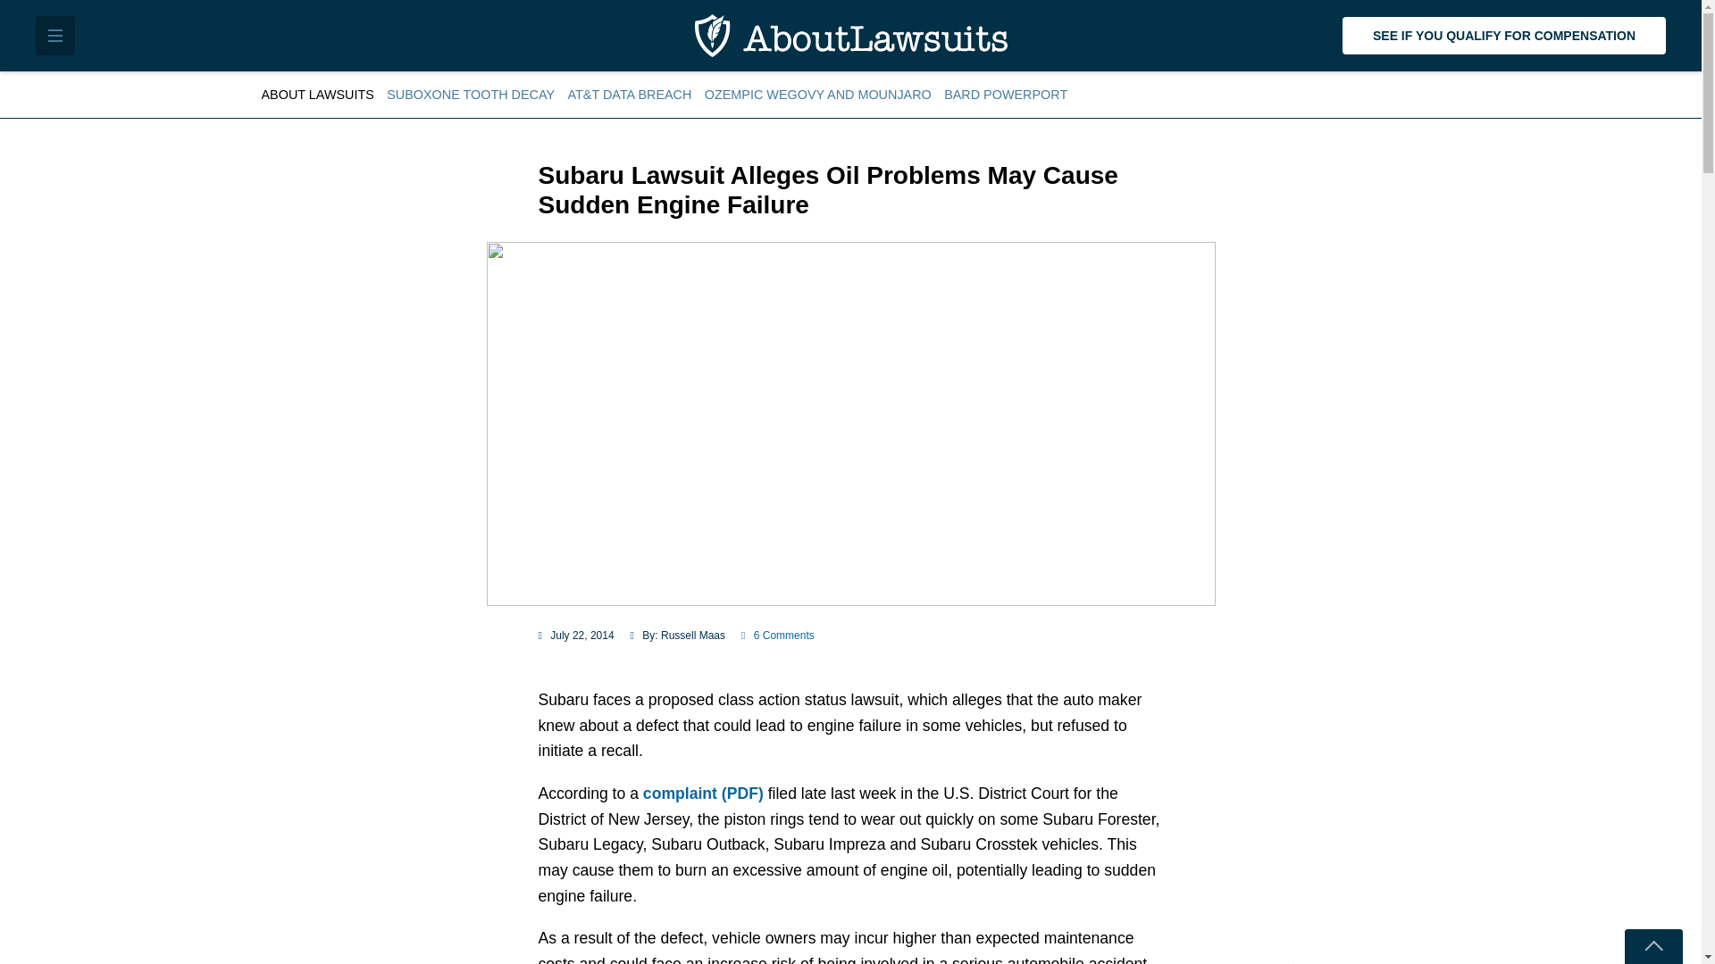  What do you see at coordinates (1504, 36) in the screenshot?
I see `SEE IF YOU QUALIFY FOR COMPENSATION` at bounding box center [1504, 36].